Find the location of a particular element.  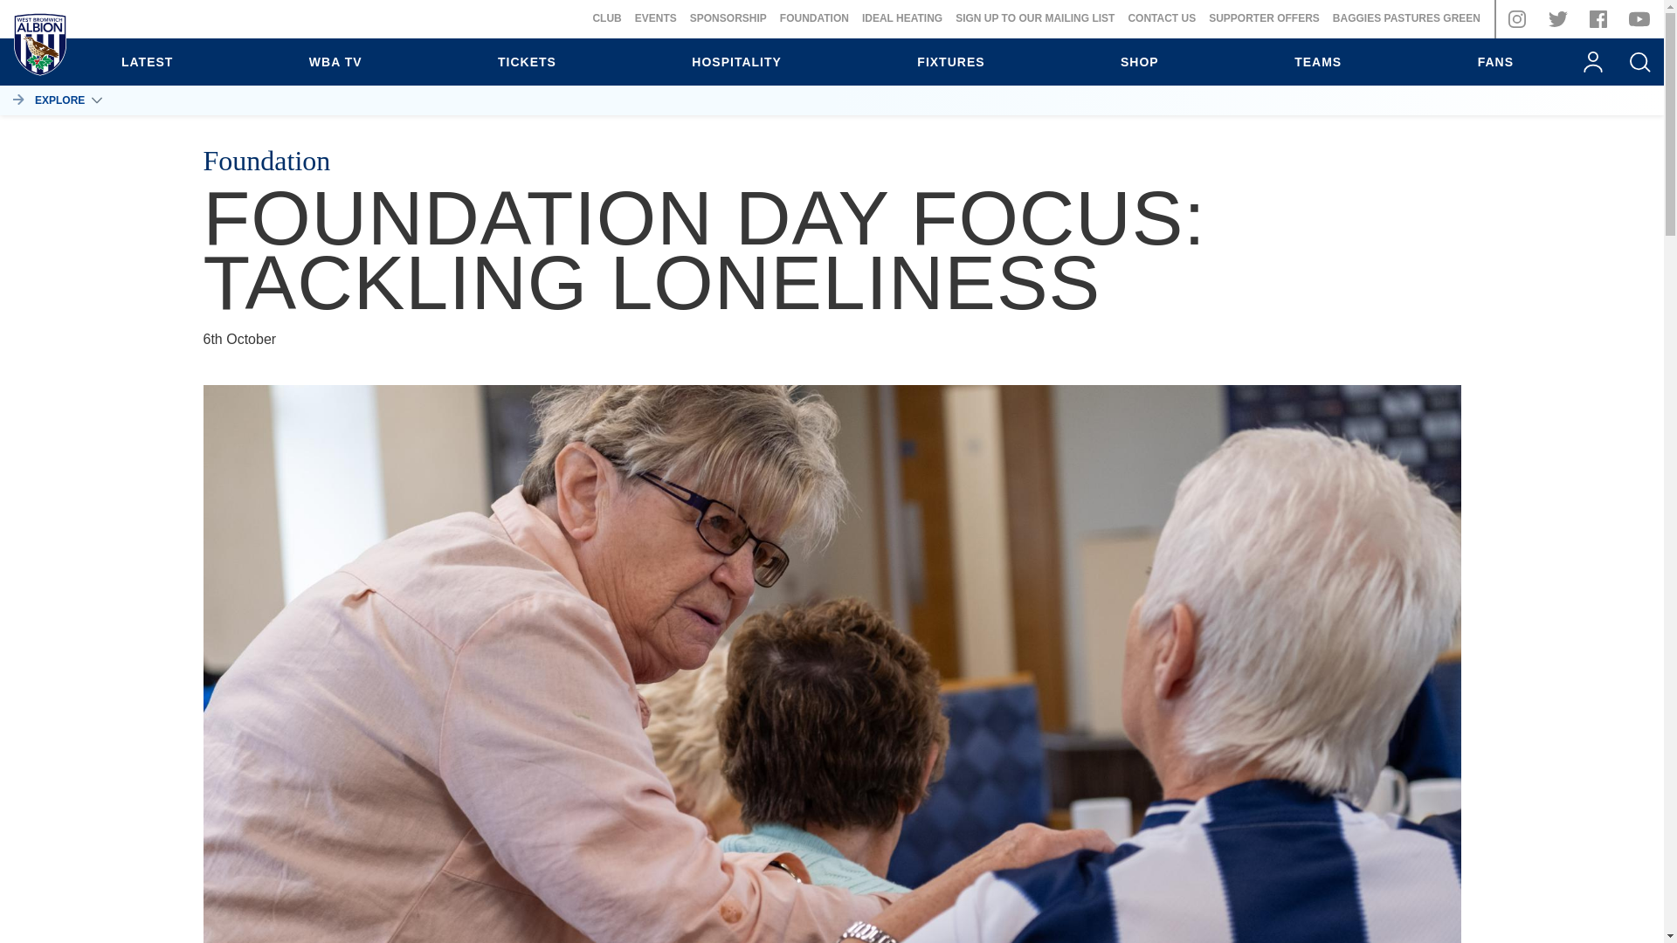

CLUB is located at coordinates (606, 18).